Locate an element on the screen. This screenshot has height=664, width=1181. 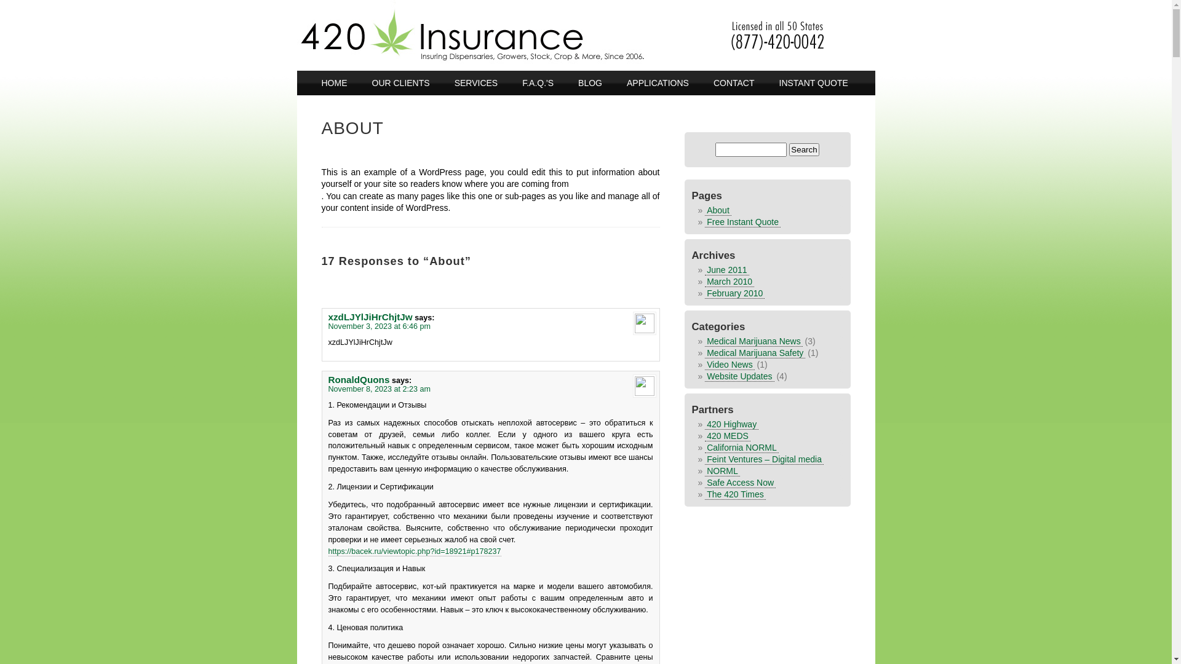
February 2010 is located at coordinates (734, 293).